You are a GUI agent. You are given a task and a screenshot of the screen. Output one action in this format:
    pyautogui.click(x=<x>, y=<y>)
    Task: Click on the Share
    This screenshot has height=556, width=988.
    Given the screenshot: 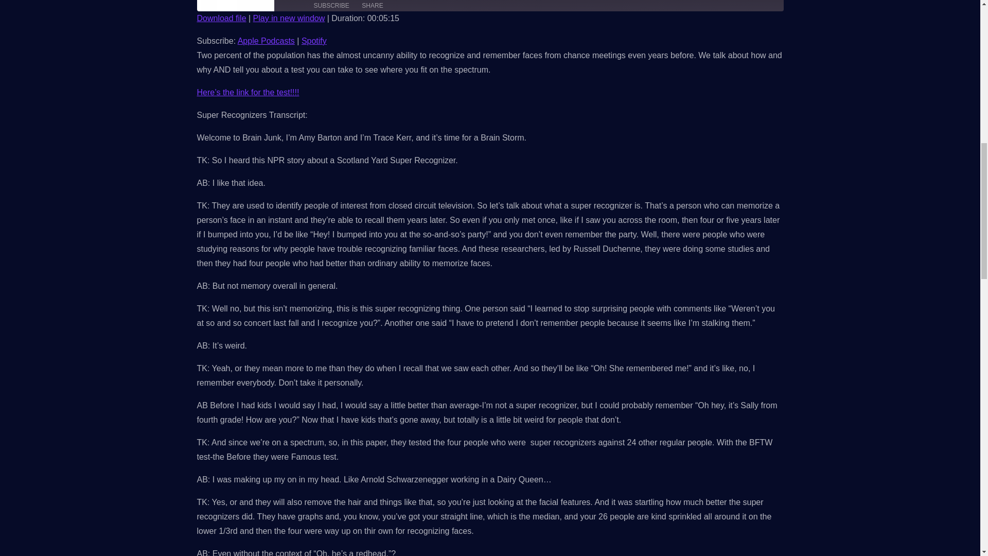 What is the action you would take?
    pyautogui.click(x=373, y=7)
    